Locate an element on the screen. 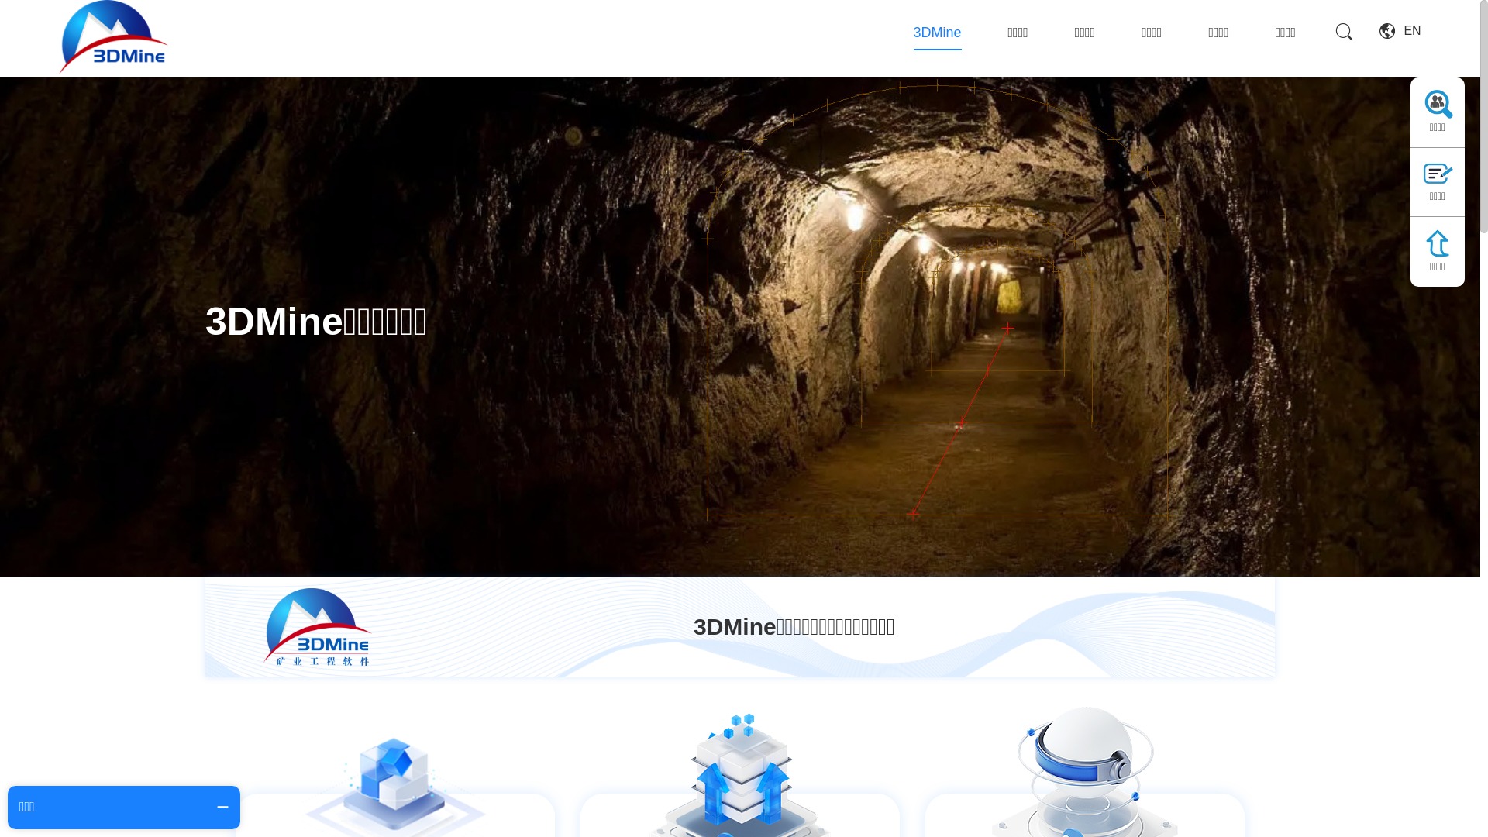  EN is located at coordinates (1400, 31).